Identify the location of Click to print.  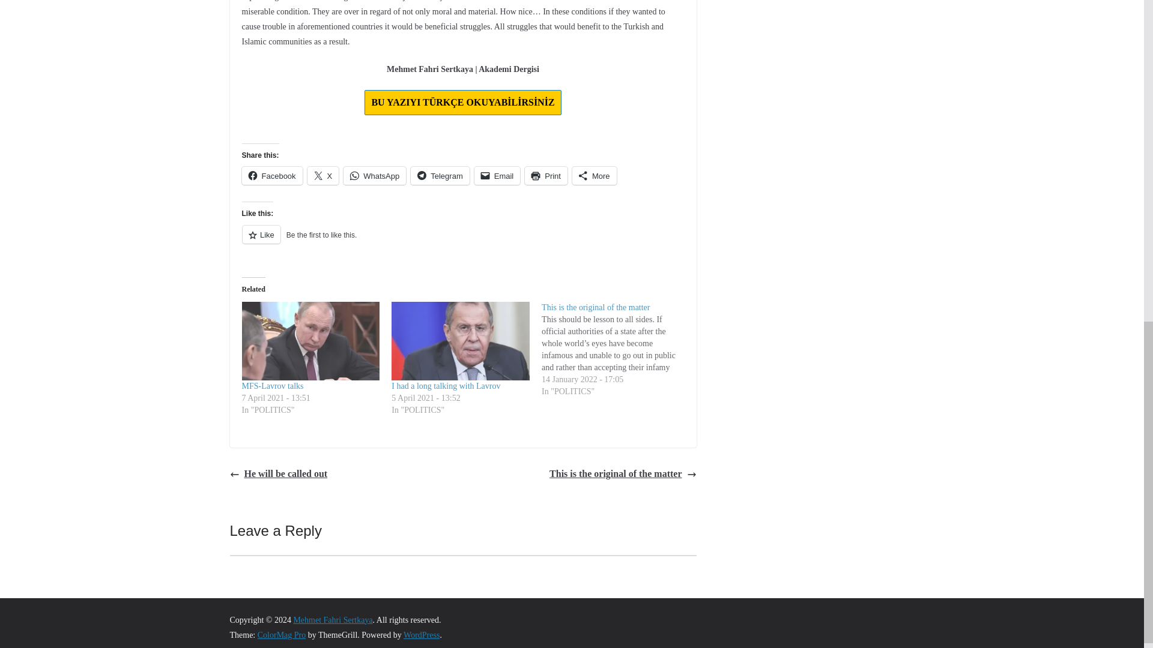
(545, 175).